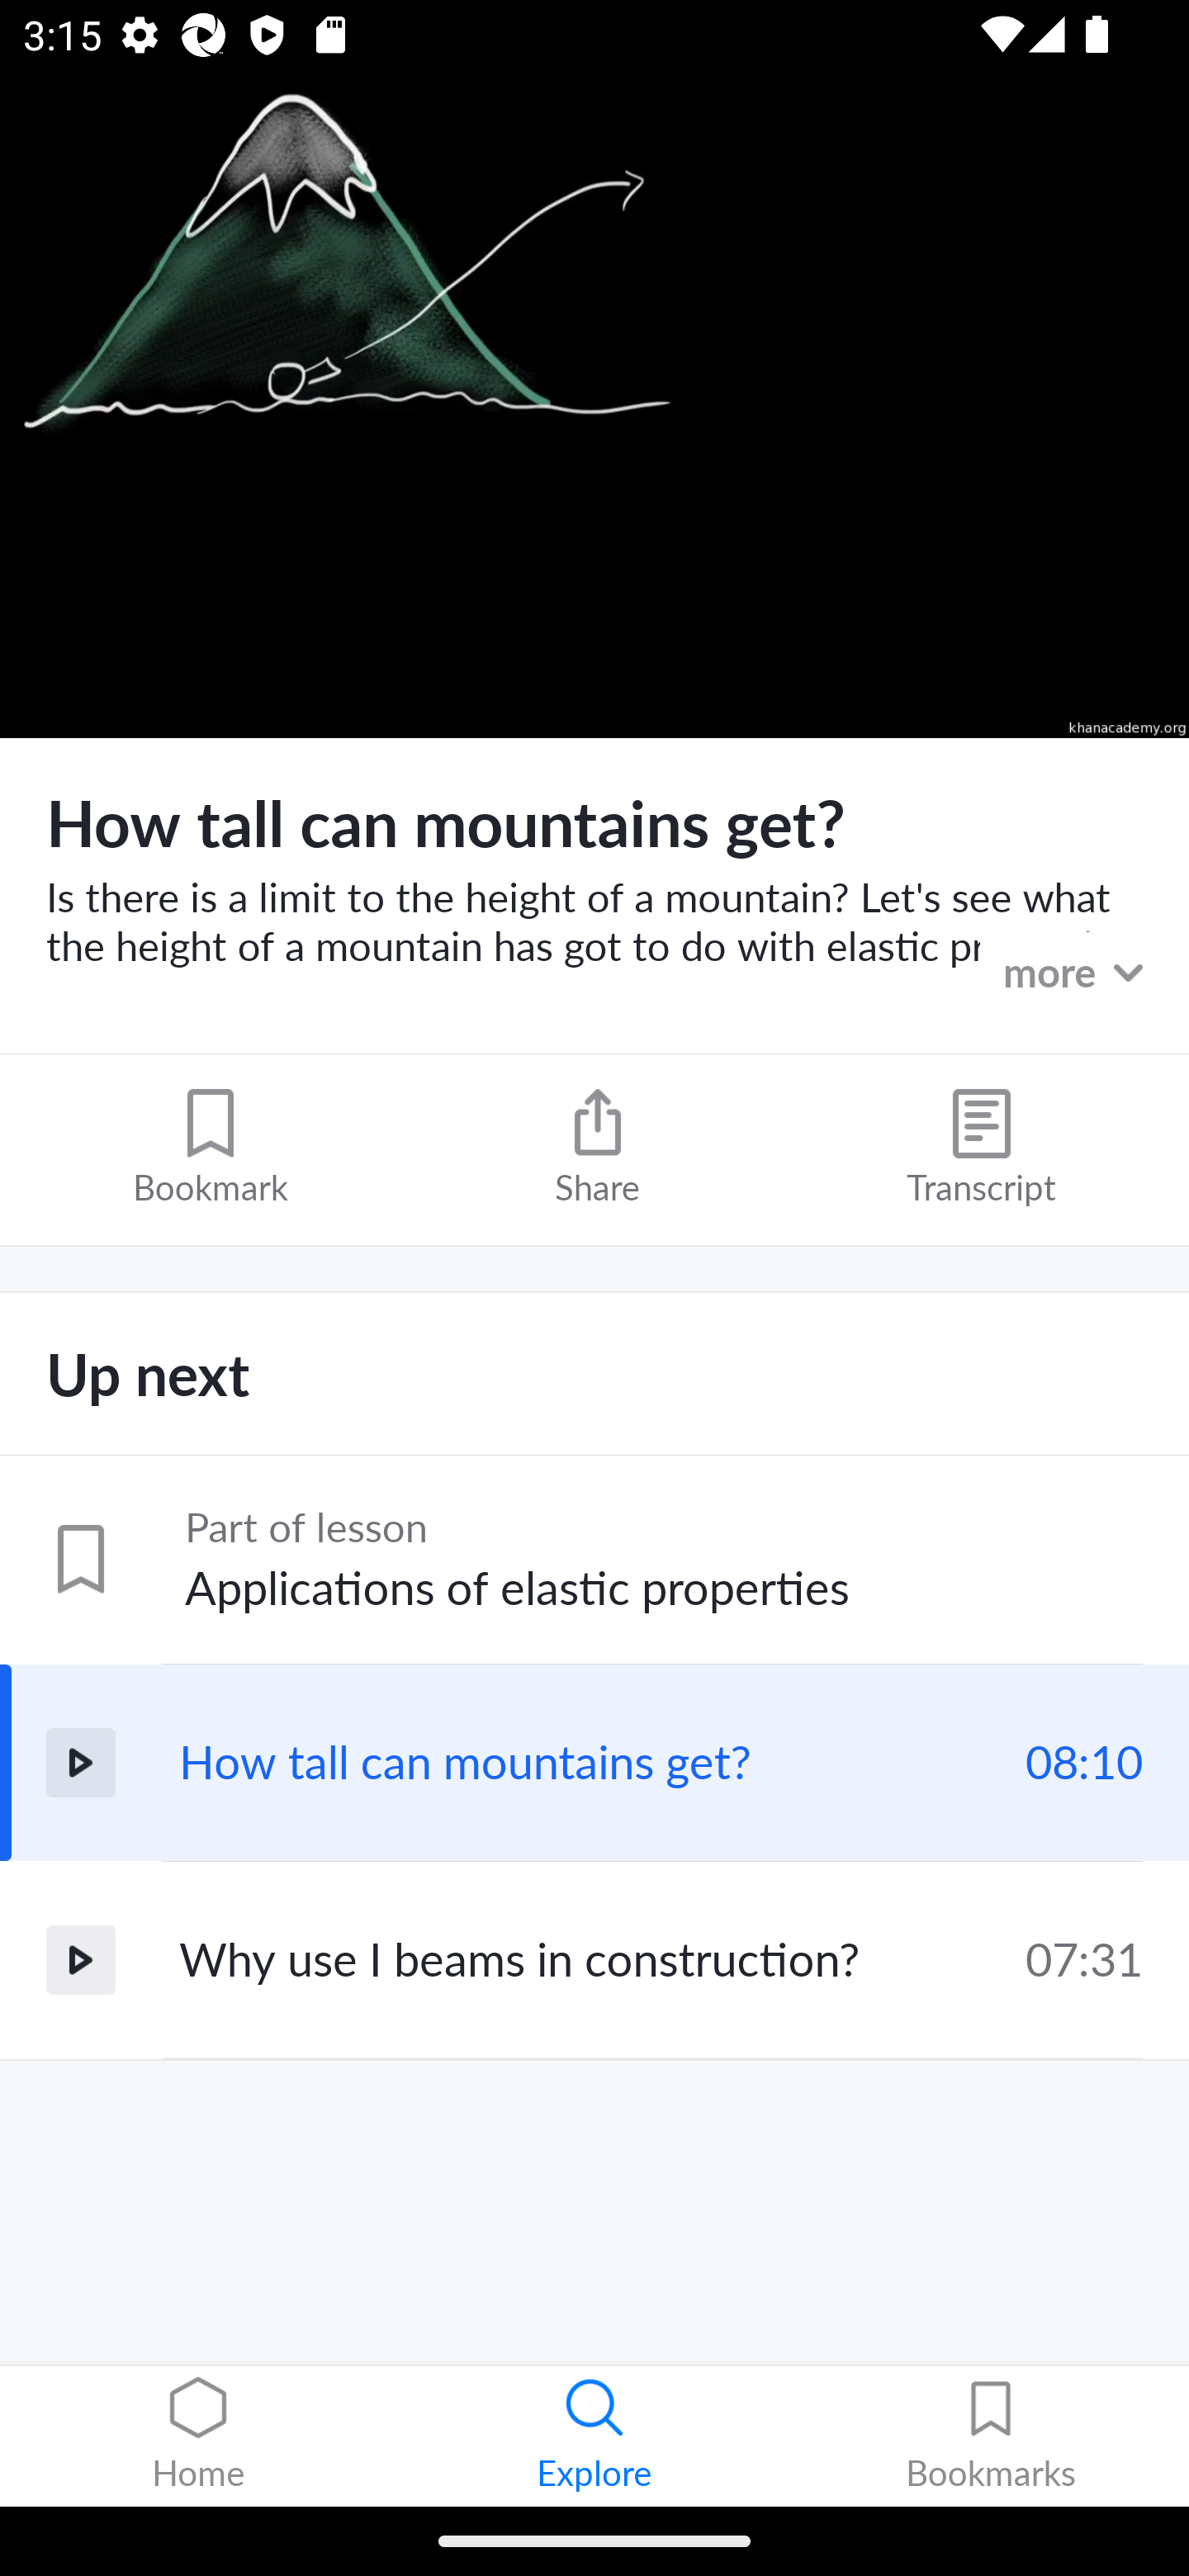 The image size is (1189, 2576). What do you see at coordinates (991, 2436) in the screenshot?
I see `Bookmarks` at bounding box center [991, 2436].